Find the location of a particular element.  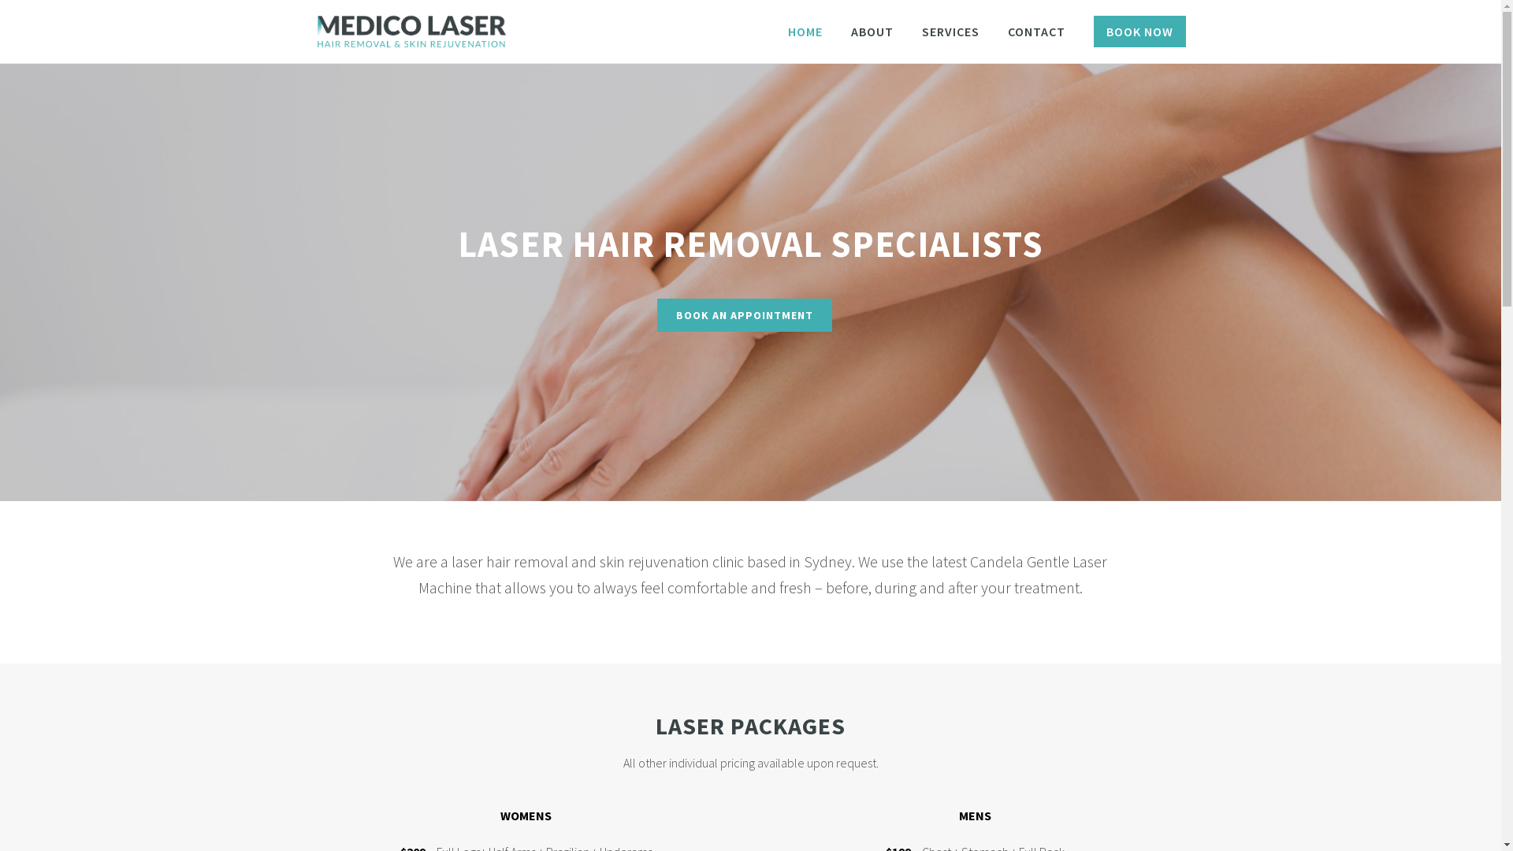

ABOUT is located at coordinates (872, 32).